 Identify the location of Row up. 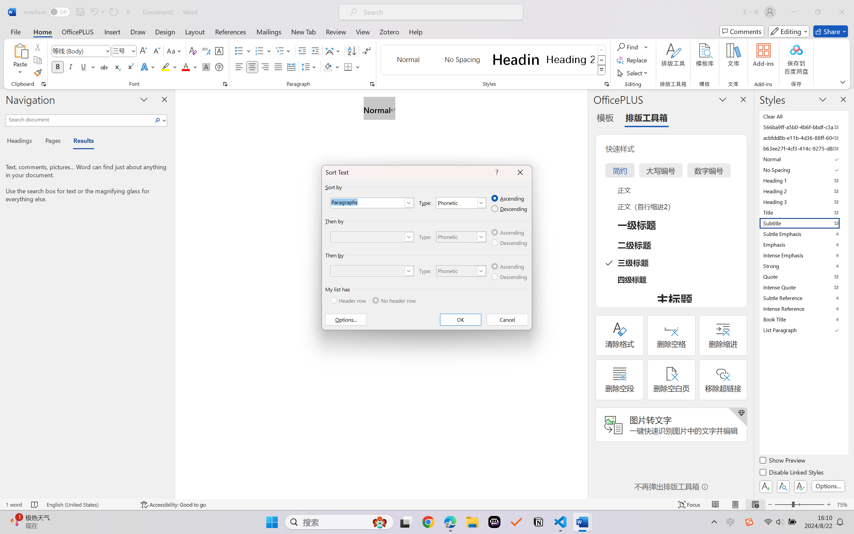
(602, 50).